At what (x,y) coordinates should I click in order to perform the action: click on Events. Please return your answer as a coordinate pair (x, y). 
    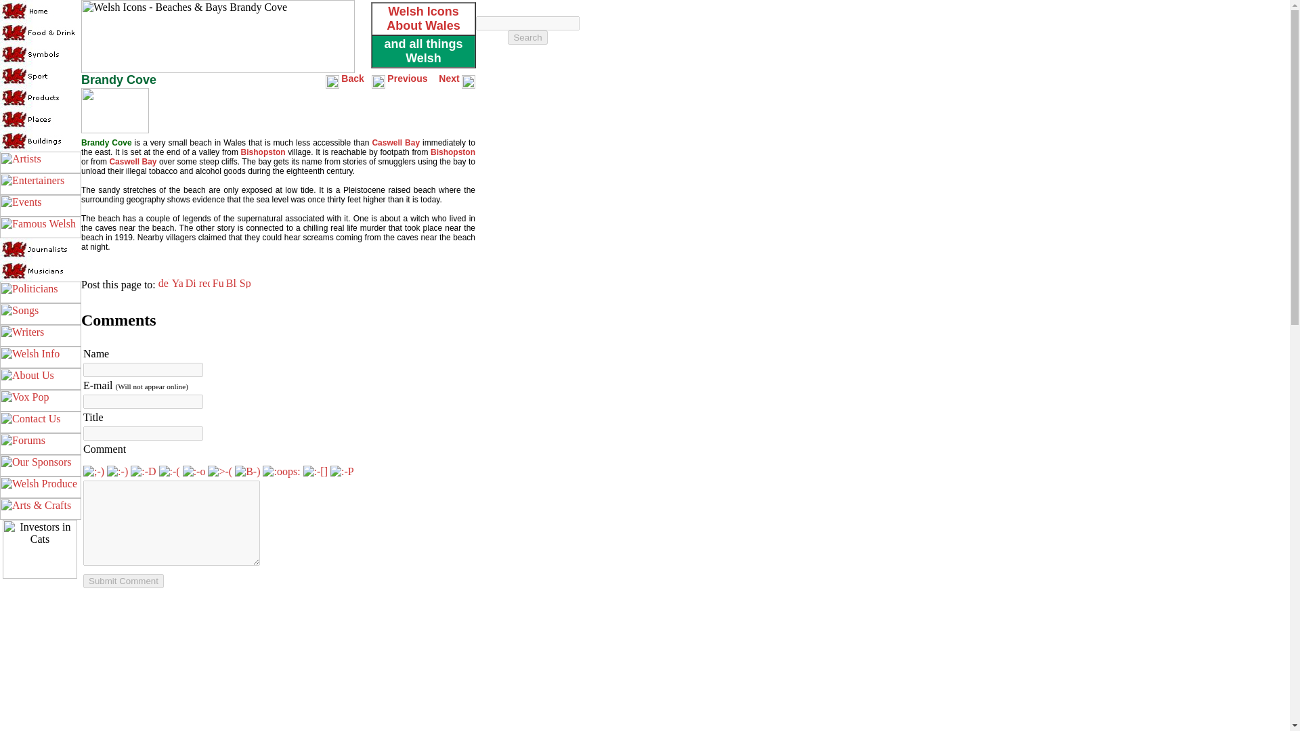
    Looking at the image, I should click on (41, 206).